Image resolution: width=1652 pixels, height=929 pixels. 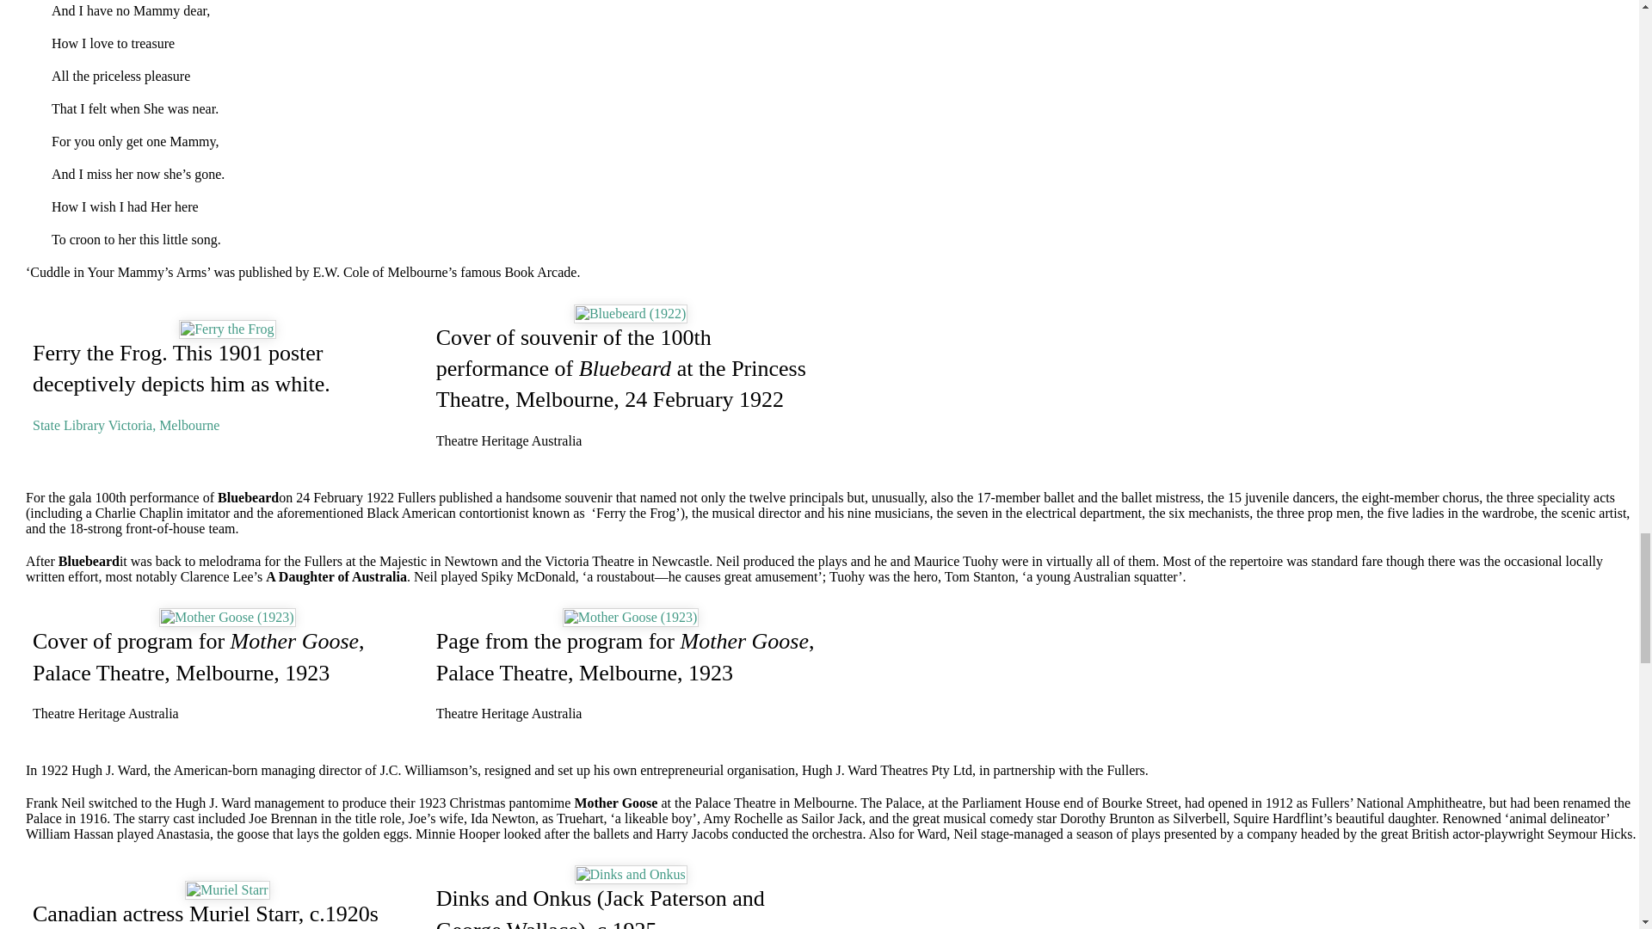 What do you see at coordinates (227, 889) in the screenshot?
I see `Muriel Starr` at bounding box center [227, 889].